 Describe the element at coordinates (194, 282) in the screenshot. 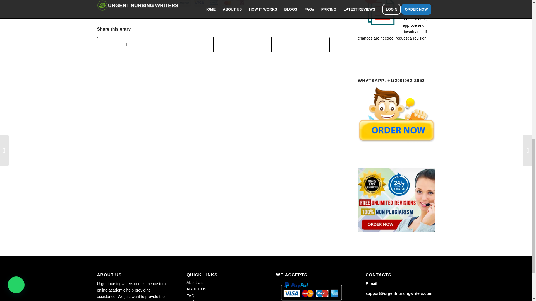

I see `About Us` at that location.